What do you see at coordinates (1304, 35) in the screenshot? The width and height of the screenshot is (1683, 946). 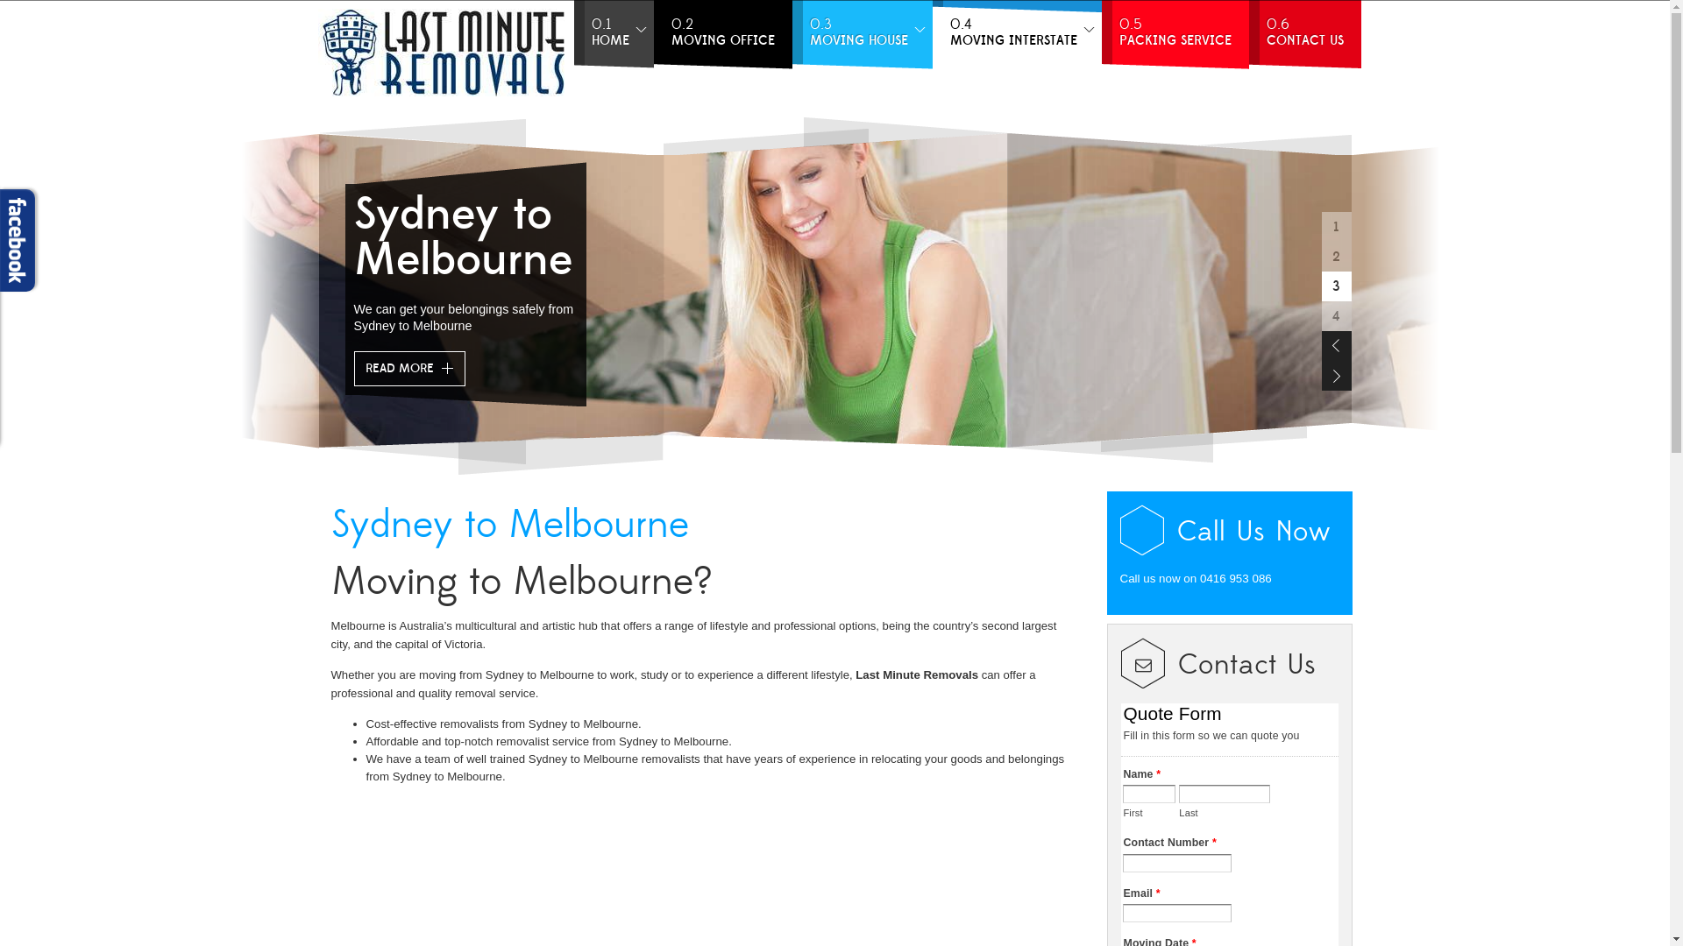 I see `0.6
CONTACT US` at bounding box center [1304, 35].